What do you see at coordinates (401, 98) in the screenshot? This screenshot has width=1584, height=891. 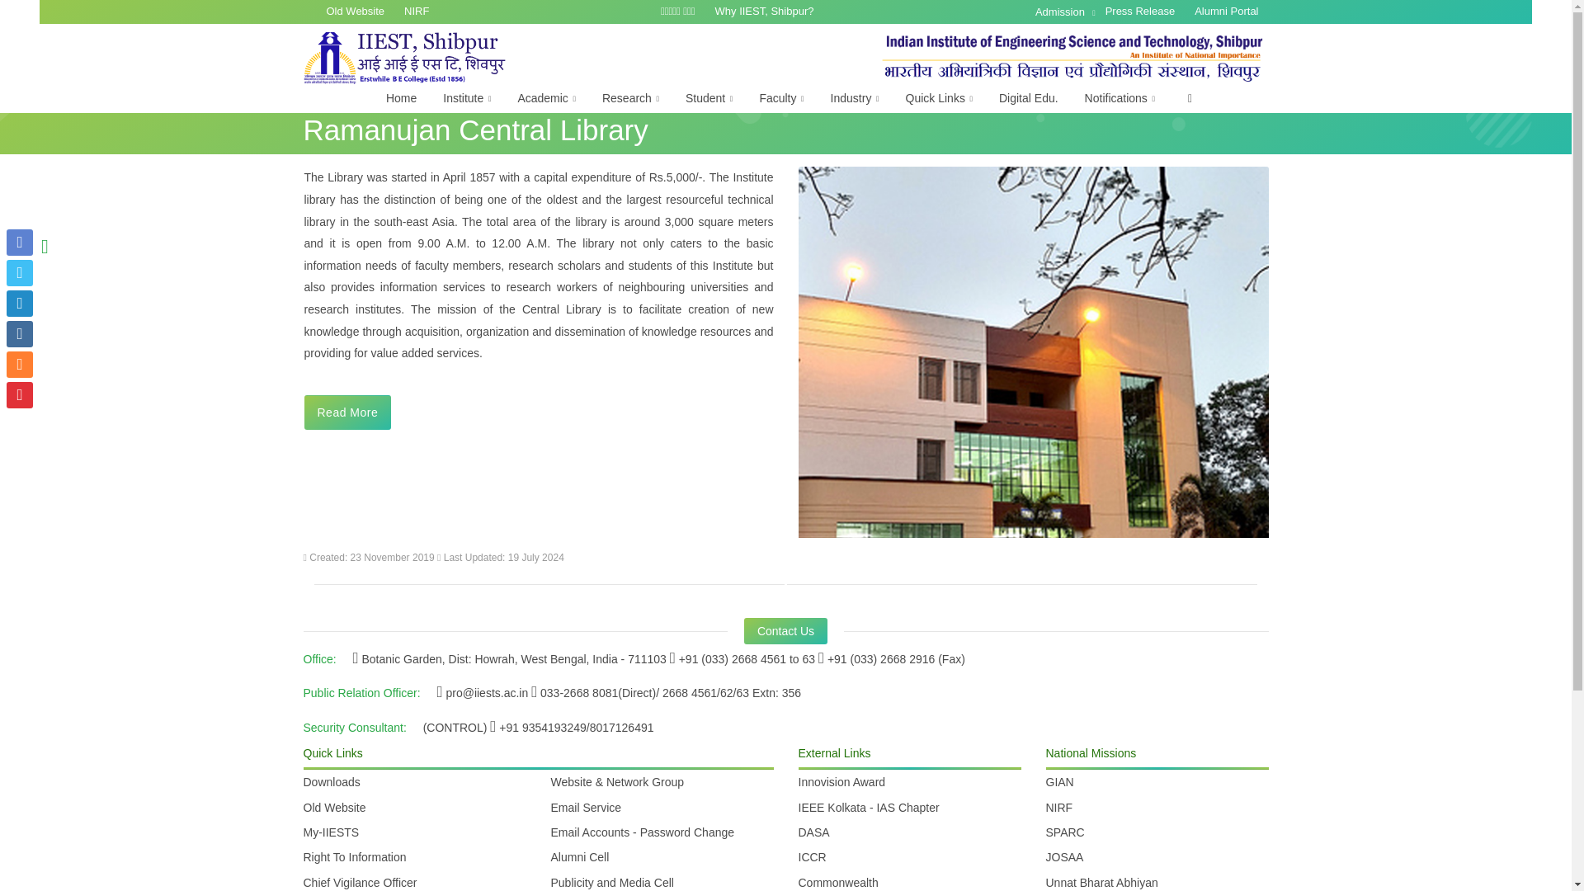 I see `Home` at bounding box center [401, 98].